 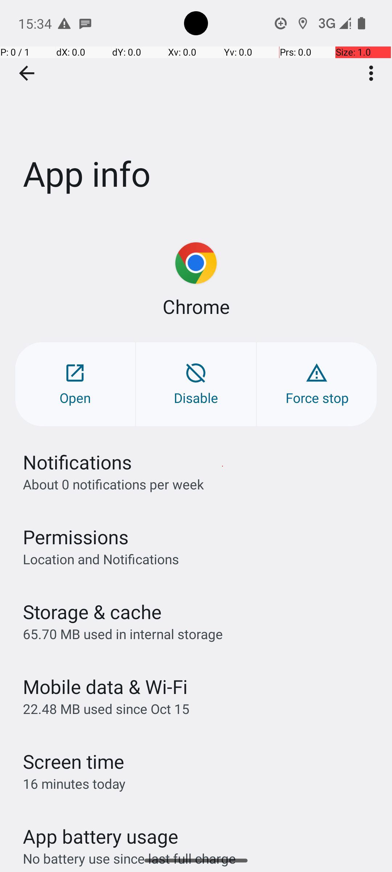 What do you see at coordinates (101, 559) in the screenshot?
I see `Location and Notifications` at bounding box center [101, 559].